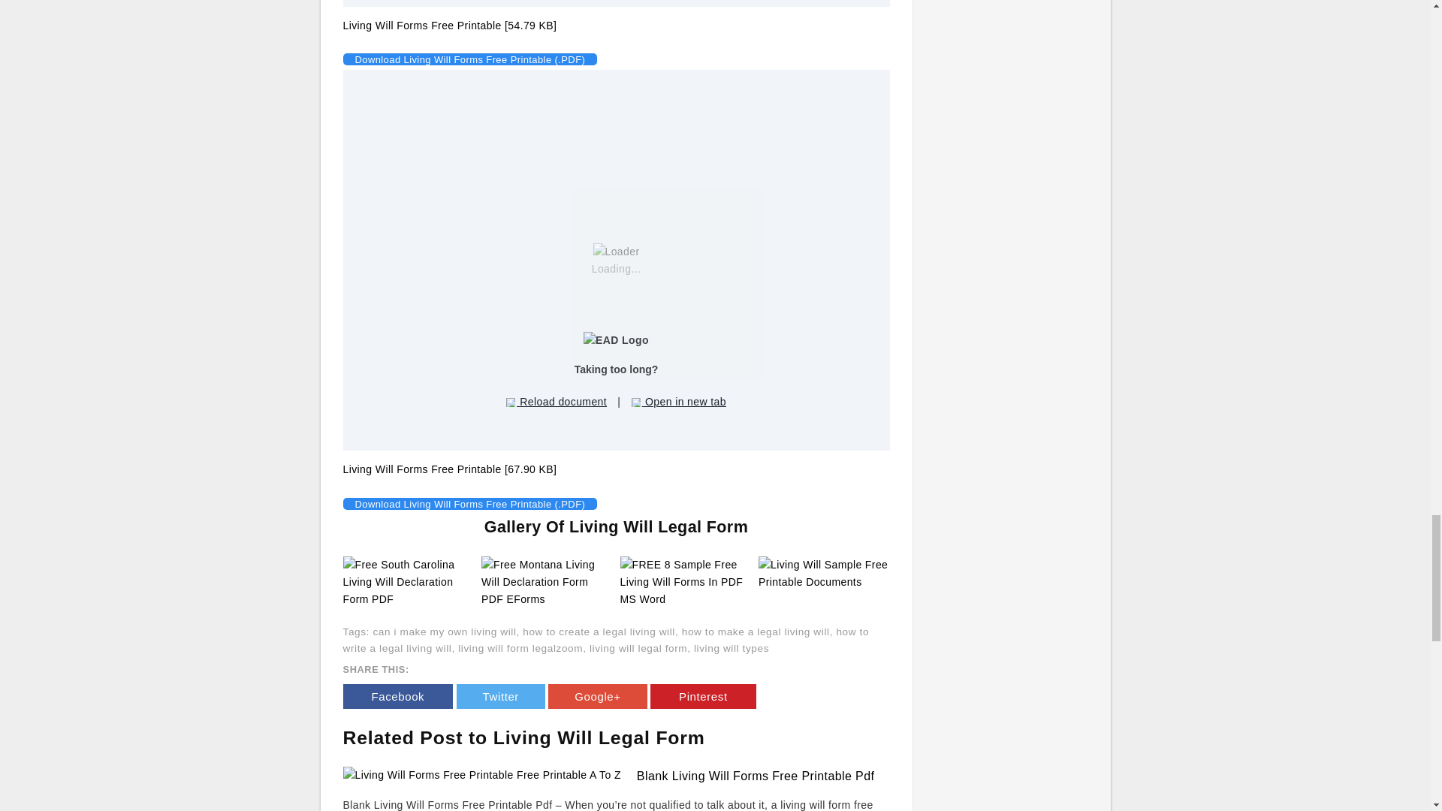 This screenshot has width=1442, height=811. What do you see at coordinates (679, 401) in the screenshot?
I see `Open in new tab` at bounding box center [679, 401].